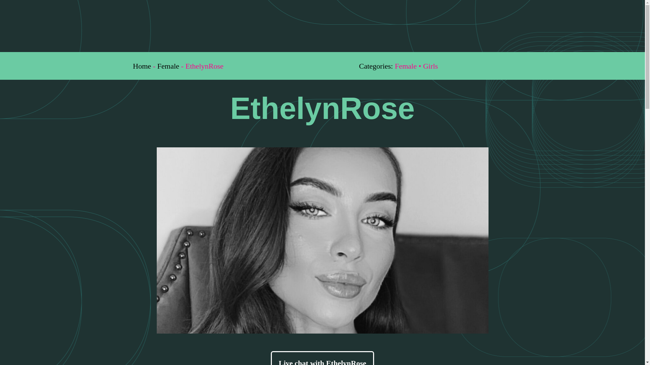 Image resolution: width=650 pixels, height=365 pixels. Describe the element at coordinates (322, 358) in the screenshot. I see `Live chat with EthelynRose` at that location.